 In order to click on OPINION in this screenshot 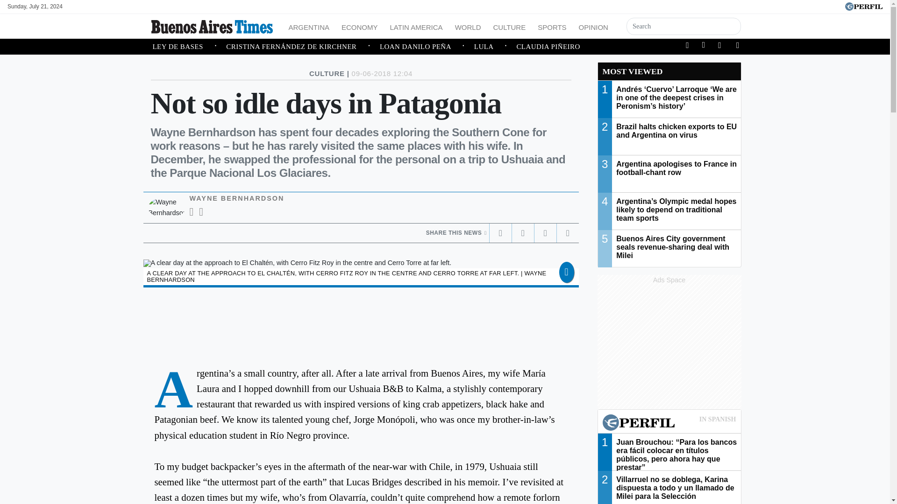, I will do `click(593, 26)`.